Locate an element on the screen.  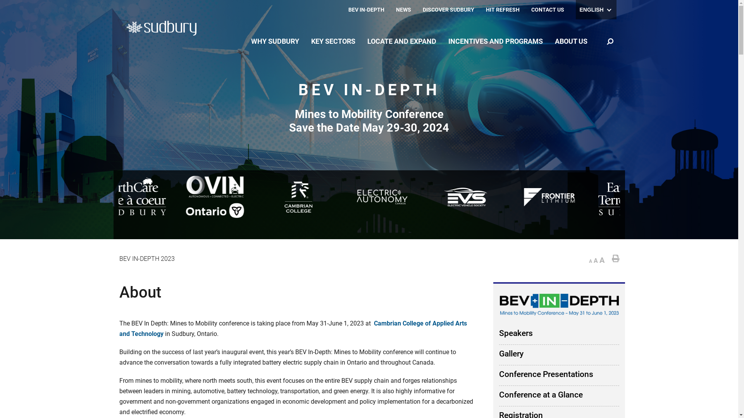
BEV_LOGO MAYJUNE_ENG is located at coordinates (559, 297).